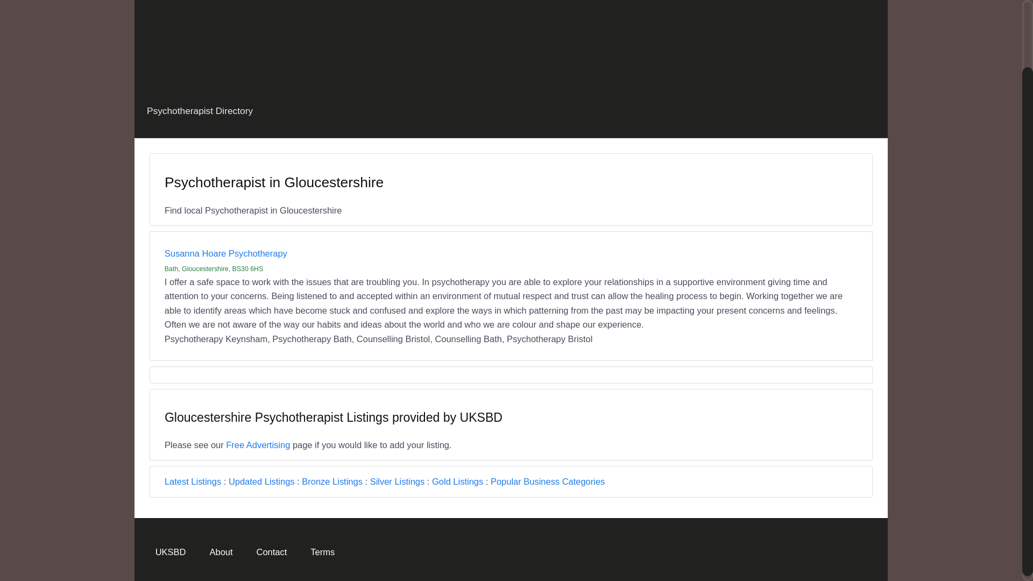 This screenshot has height=581, width=1033. I want to click on Updated Listings, so click(261, 481).